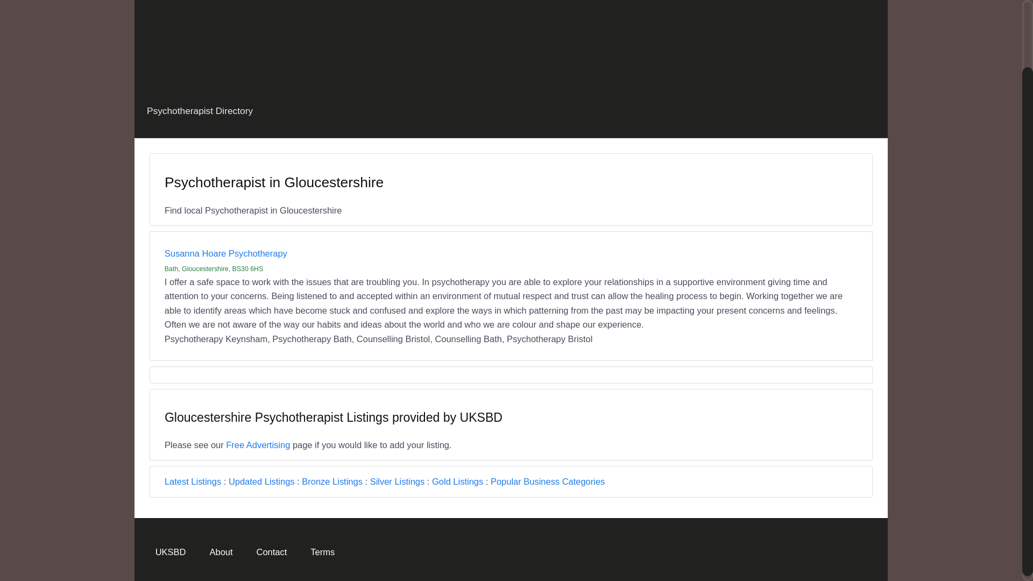 This screenshot has height=581, width=1033. I want to click on Updated Listings, so click(261, 481).